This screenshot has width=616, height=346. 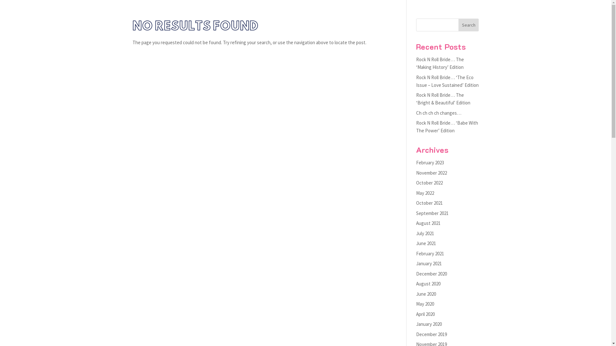 I want to click on May 2022, so click(x=425, y=193).